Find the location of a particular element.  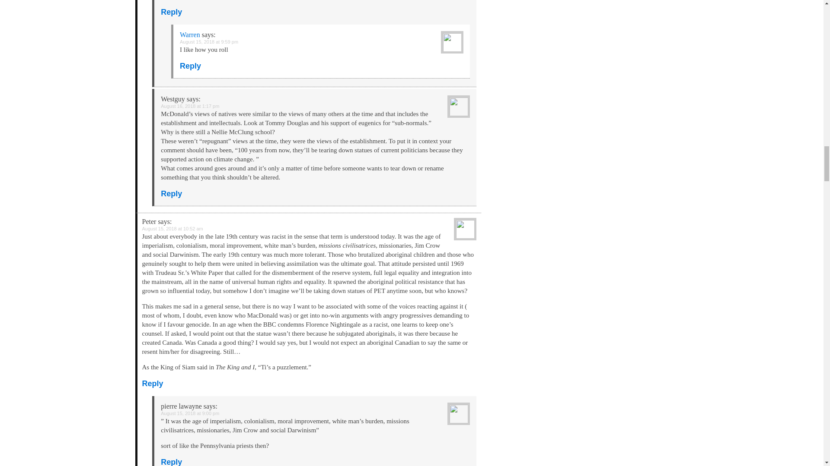

Reply is located at coordinates (190, 66).